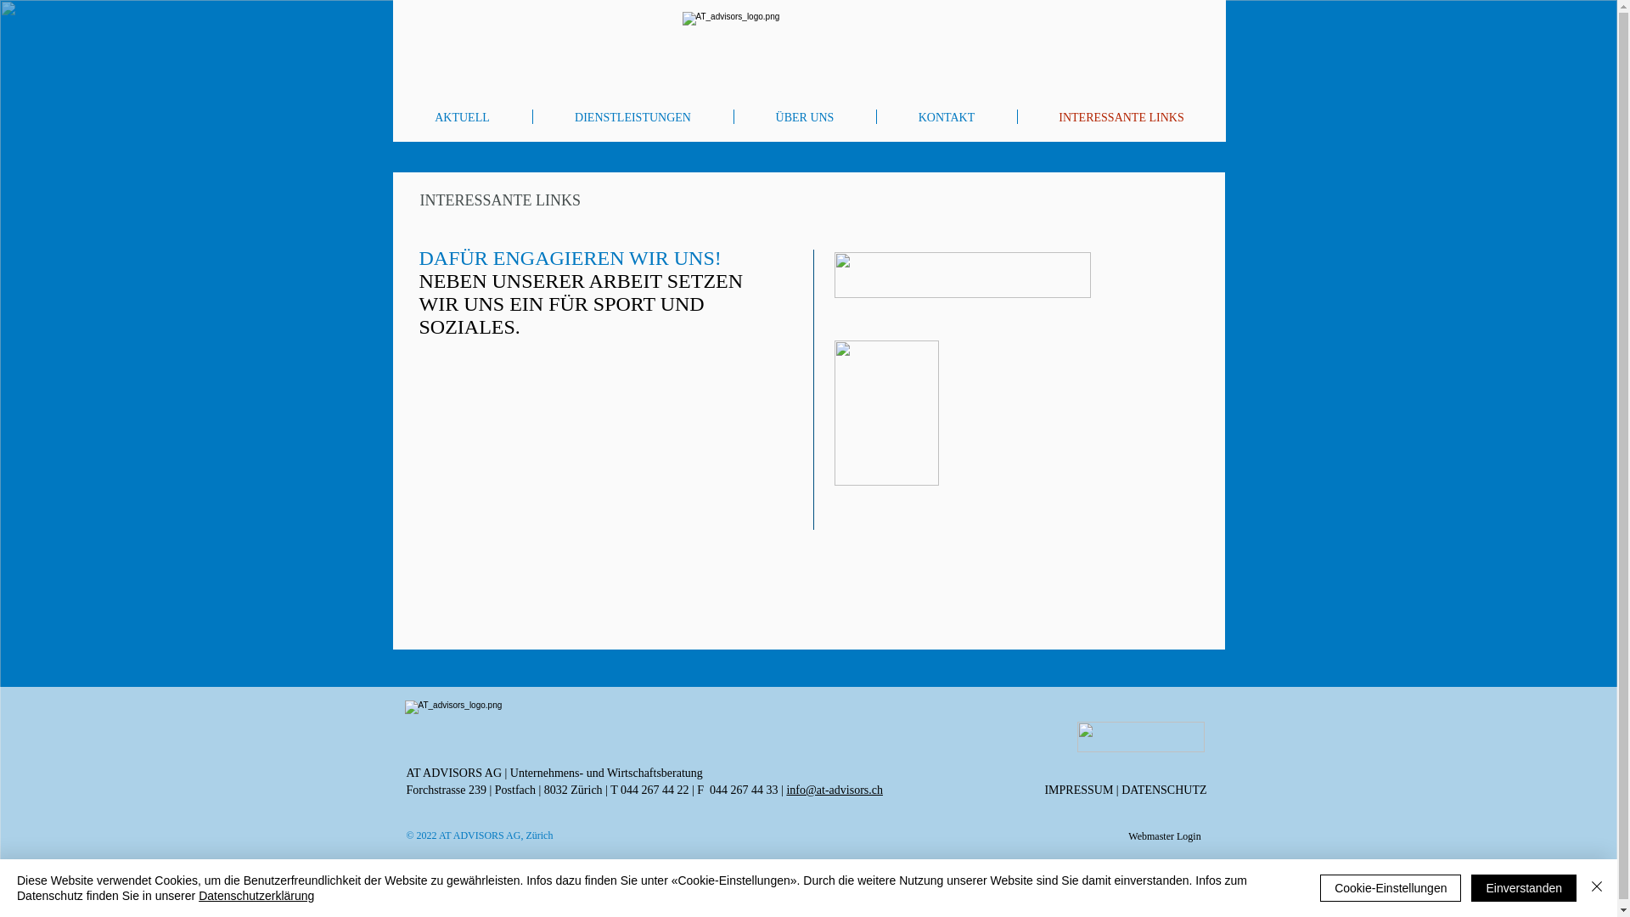  What do you see at coordinates (1126, 790) in the screenshot?
I see `IMPRESSUM | DATENSCHUTZ` at bounding box center [1126, 790].